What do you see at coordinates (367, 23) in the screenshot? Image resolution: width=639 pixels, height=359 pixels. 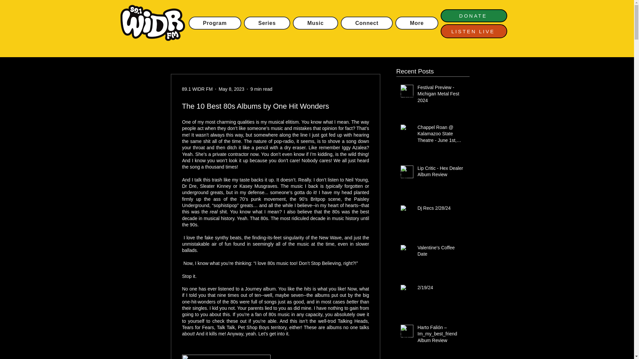 I see `Connect` at bounding box center [367, 23].